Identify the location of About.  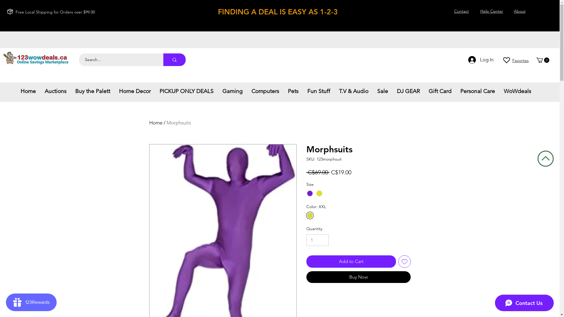
(520, 11).